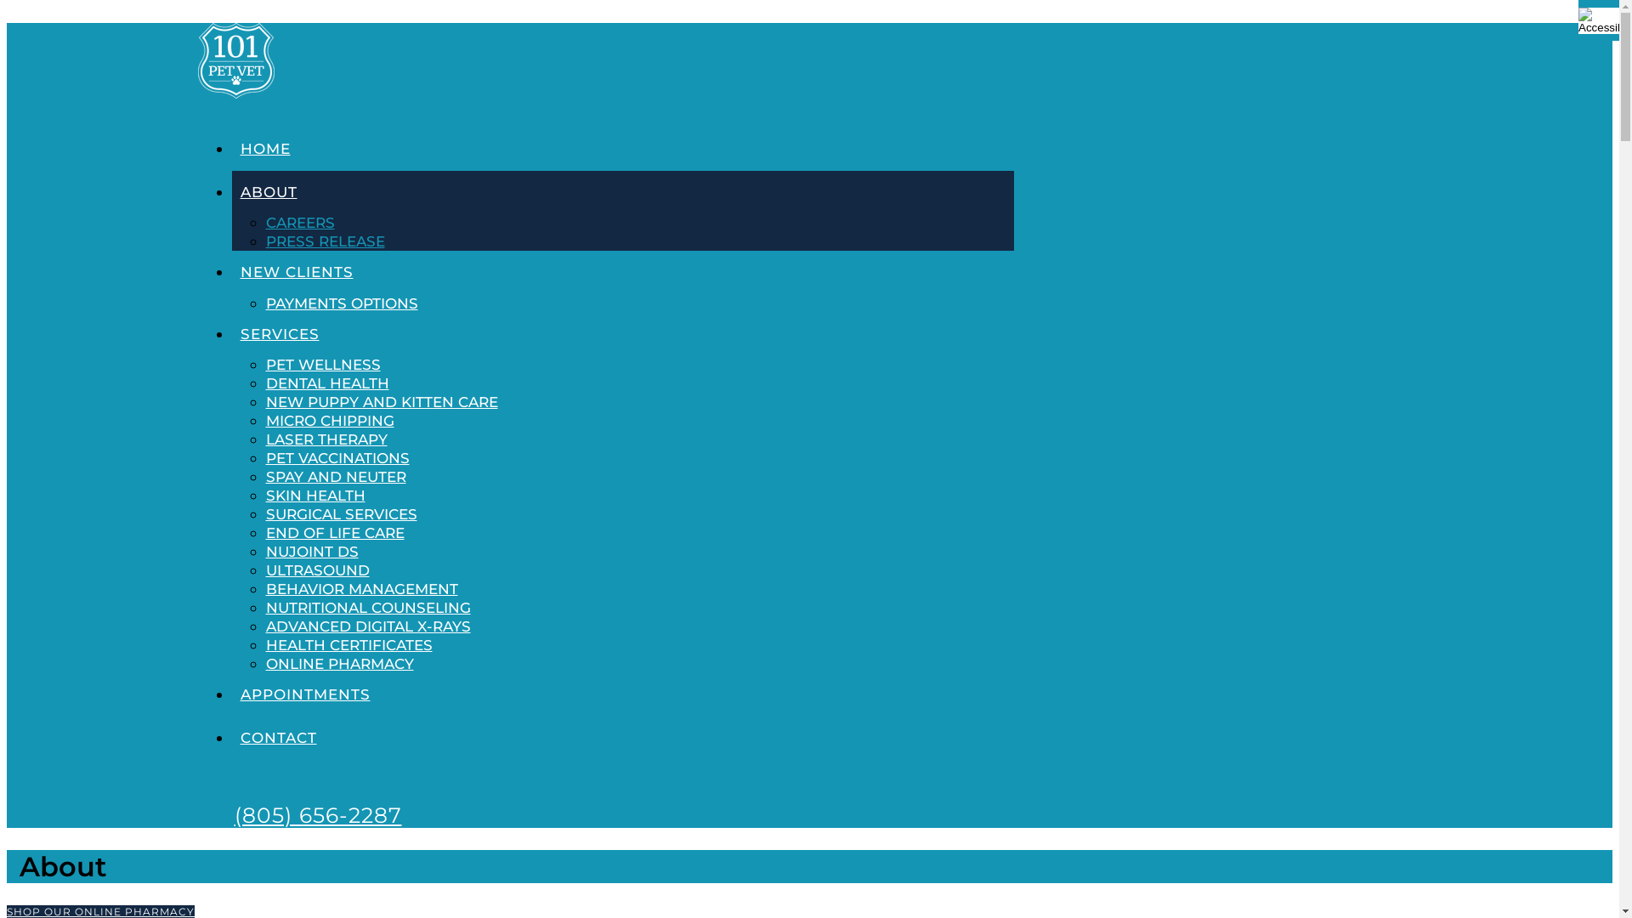  What do you see at coordinates (348, 645) in the screenshot?
I see `HEALTH CERTIFICATES` at bounding box center [348, 645].